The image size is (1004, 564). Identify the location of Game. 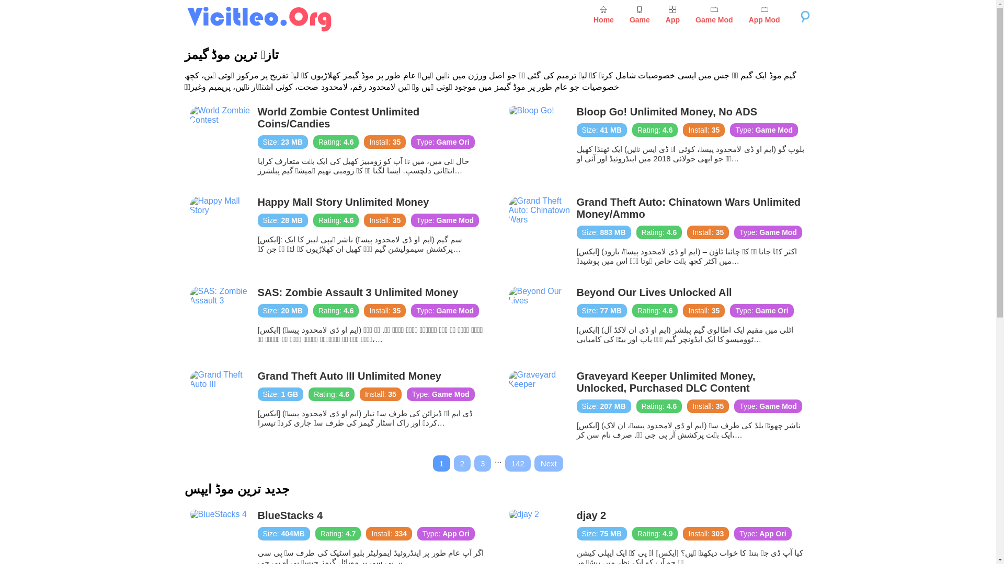
(639, 15).